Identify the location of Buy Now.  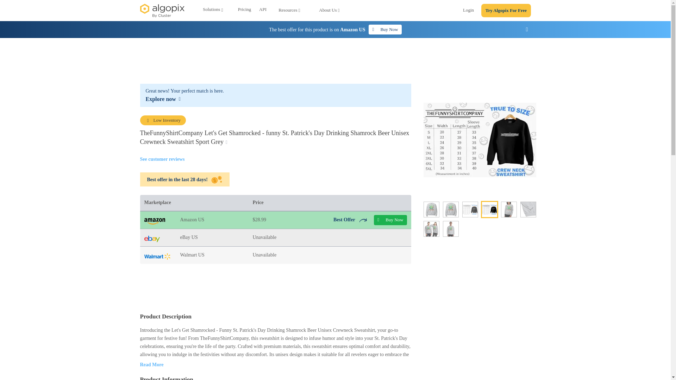
(385, 30).